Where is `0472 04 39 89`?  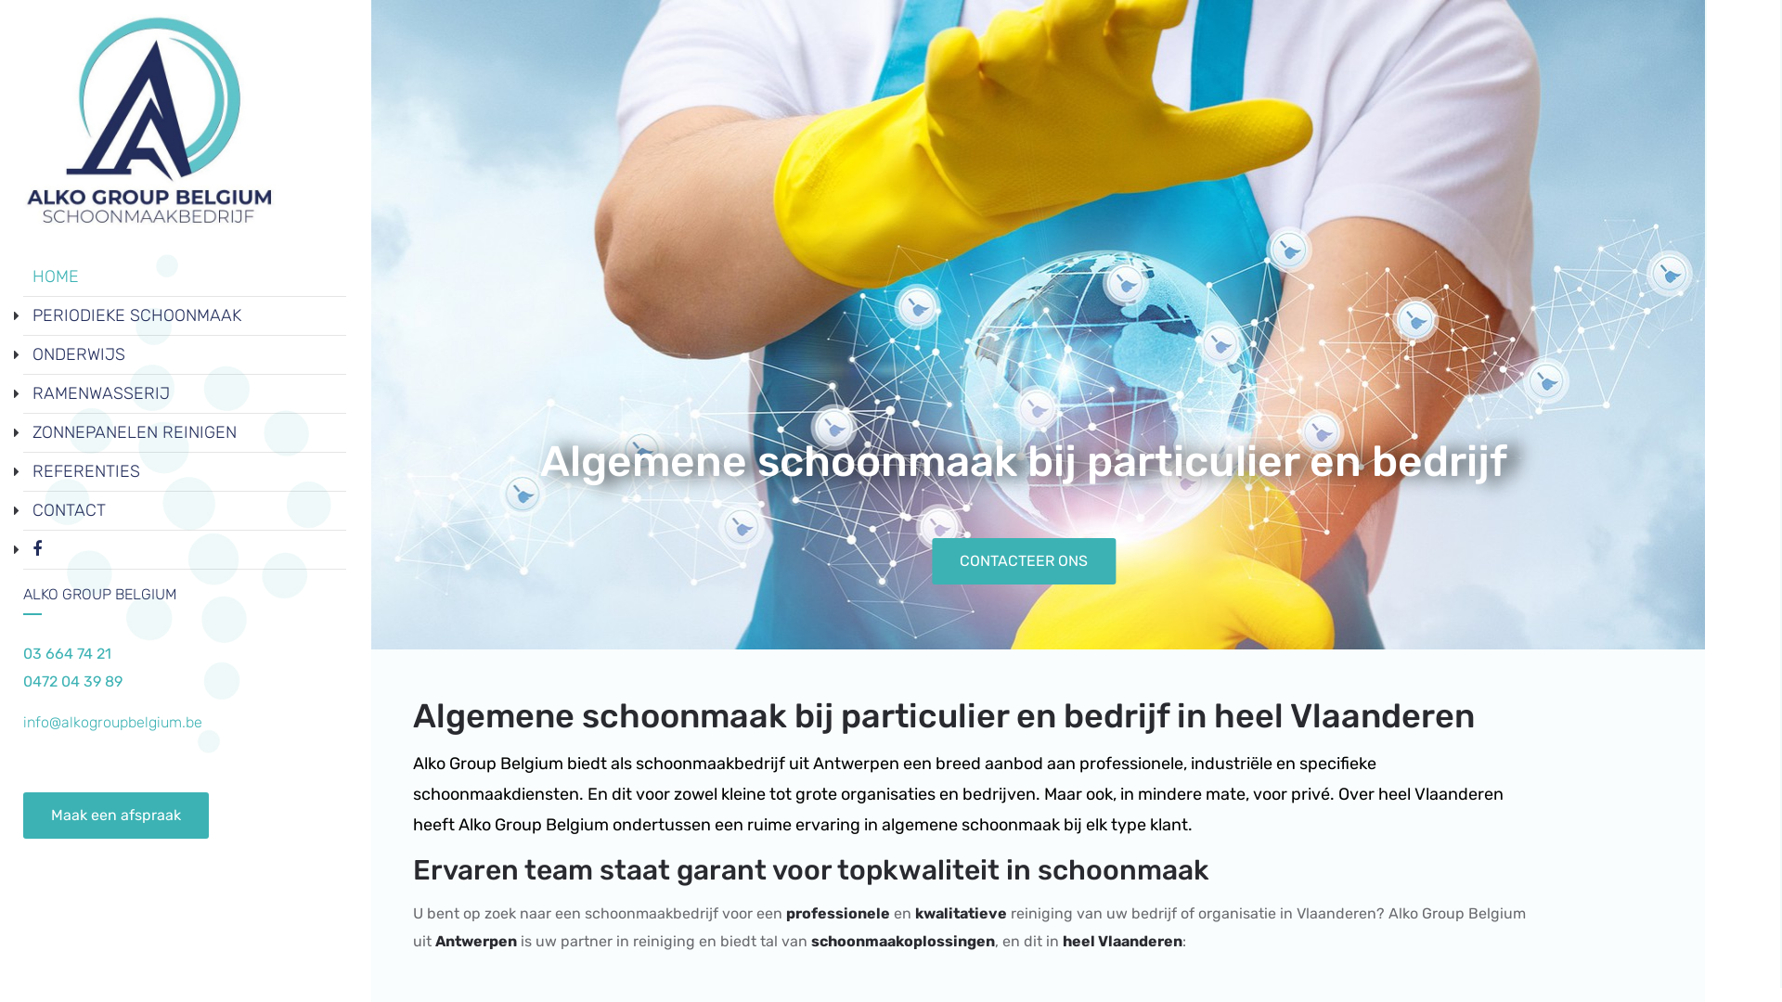 0472 04 39 89 is located at coordinates (72, 681).